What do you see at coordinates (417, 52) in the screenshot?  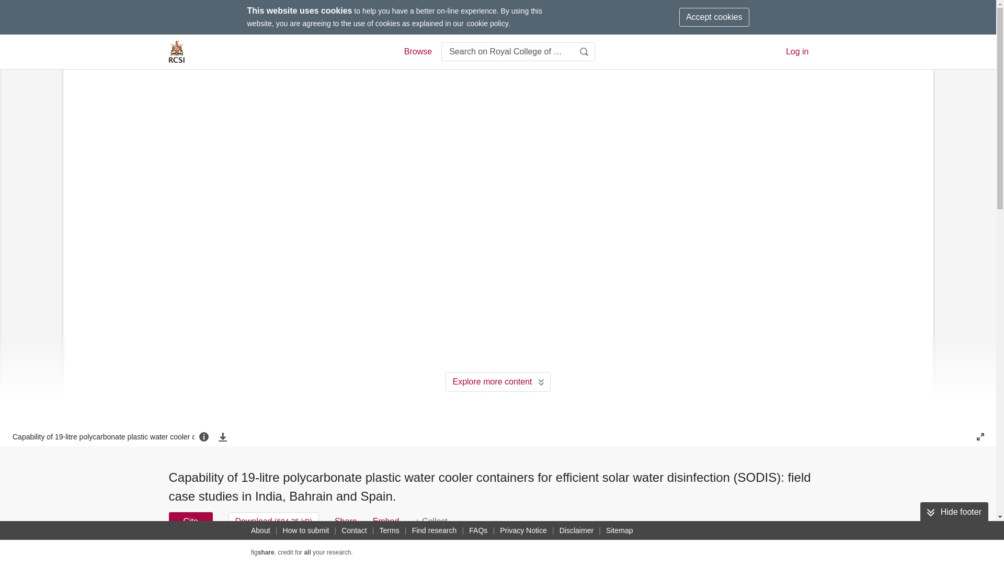 I see `Browse` at bounding box center [417, 52].